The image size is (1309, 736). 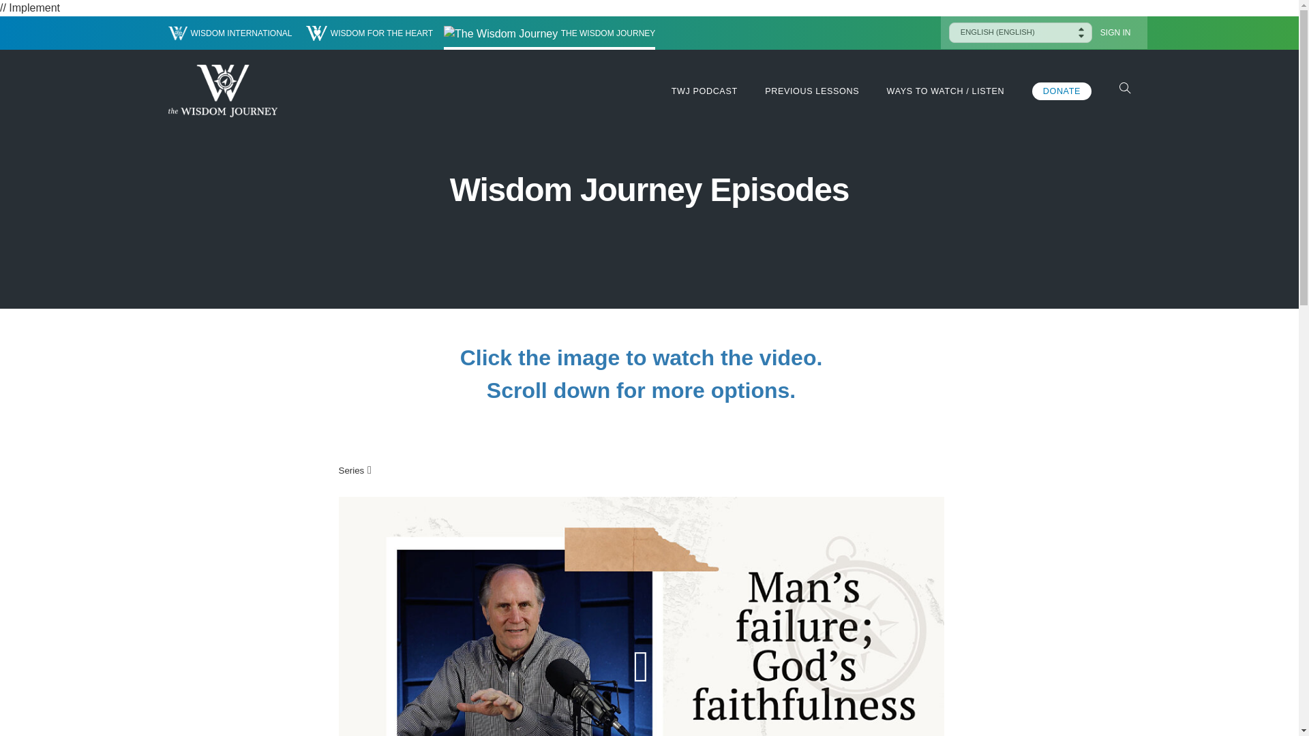 I want to click on WISDOM FOR THE HEART, so click(x=370, y=33).